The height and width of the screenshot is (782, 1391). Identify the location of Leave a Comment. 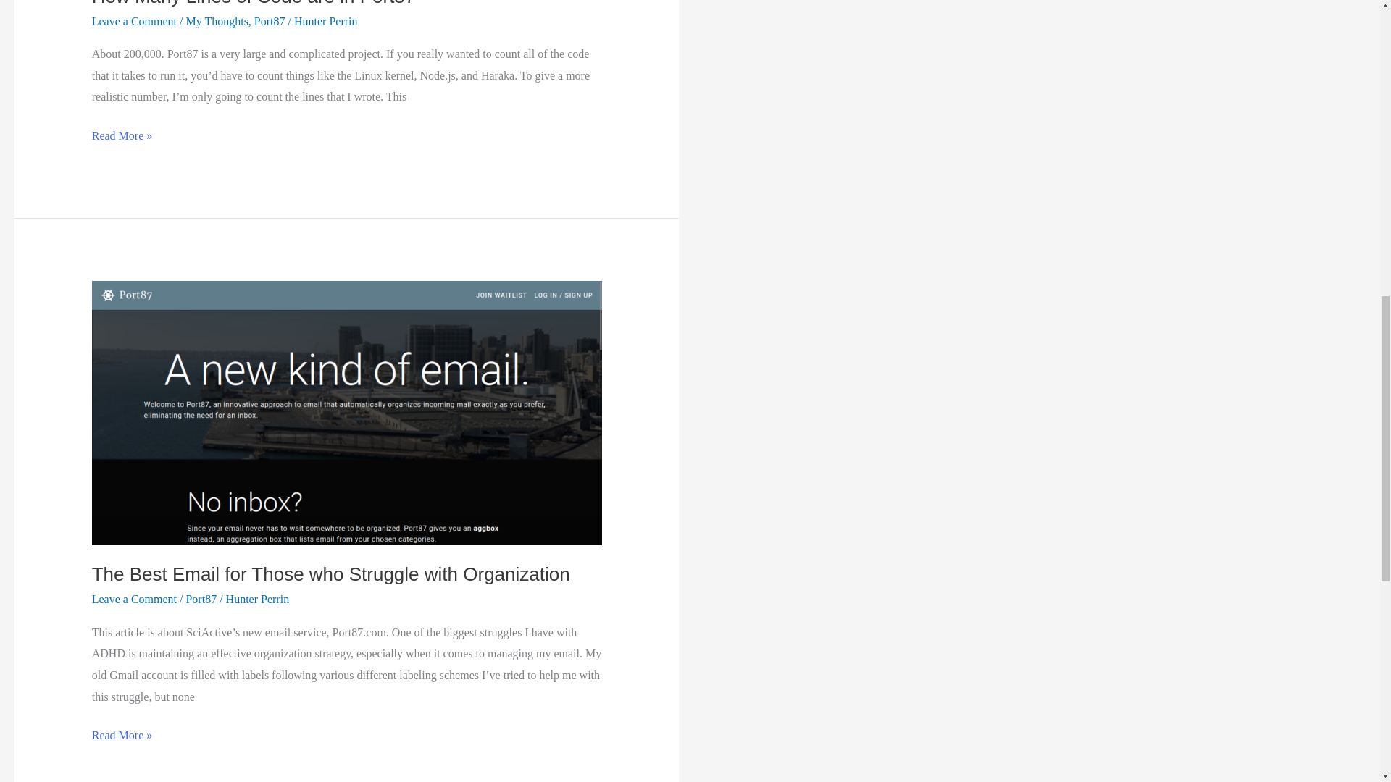
(133, 20).